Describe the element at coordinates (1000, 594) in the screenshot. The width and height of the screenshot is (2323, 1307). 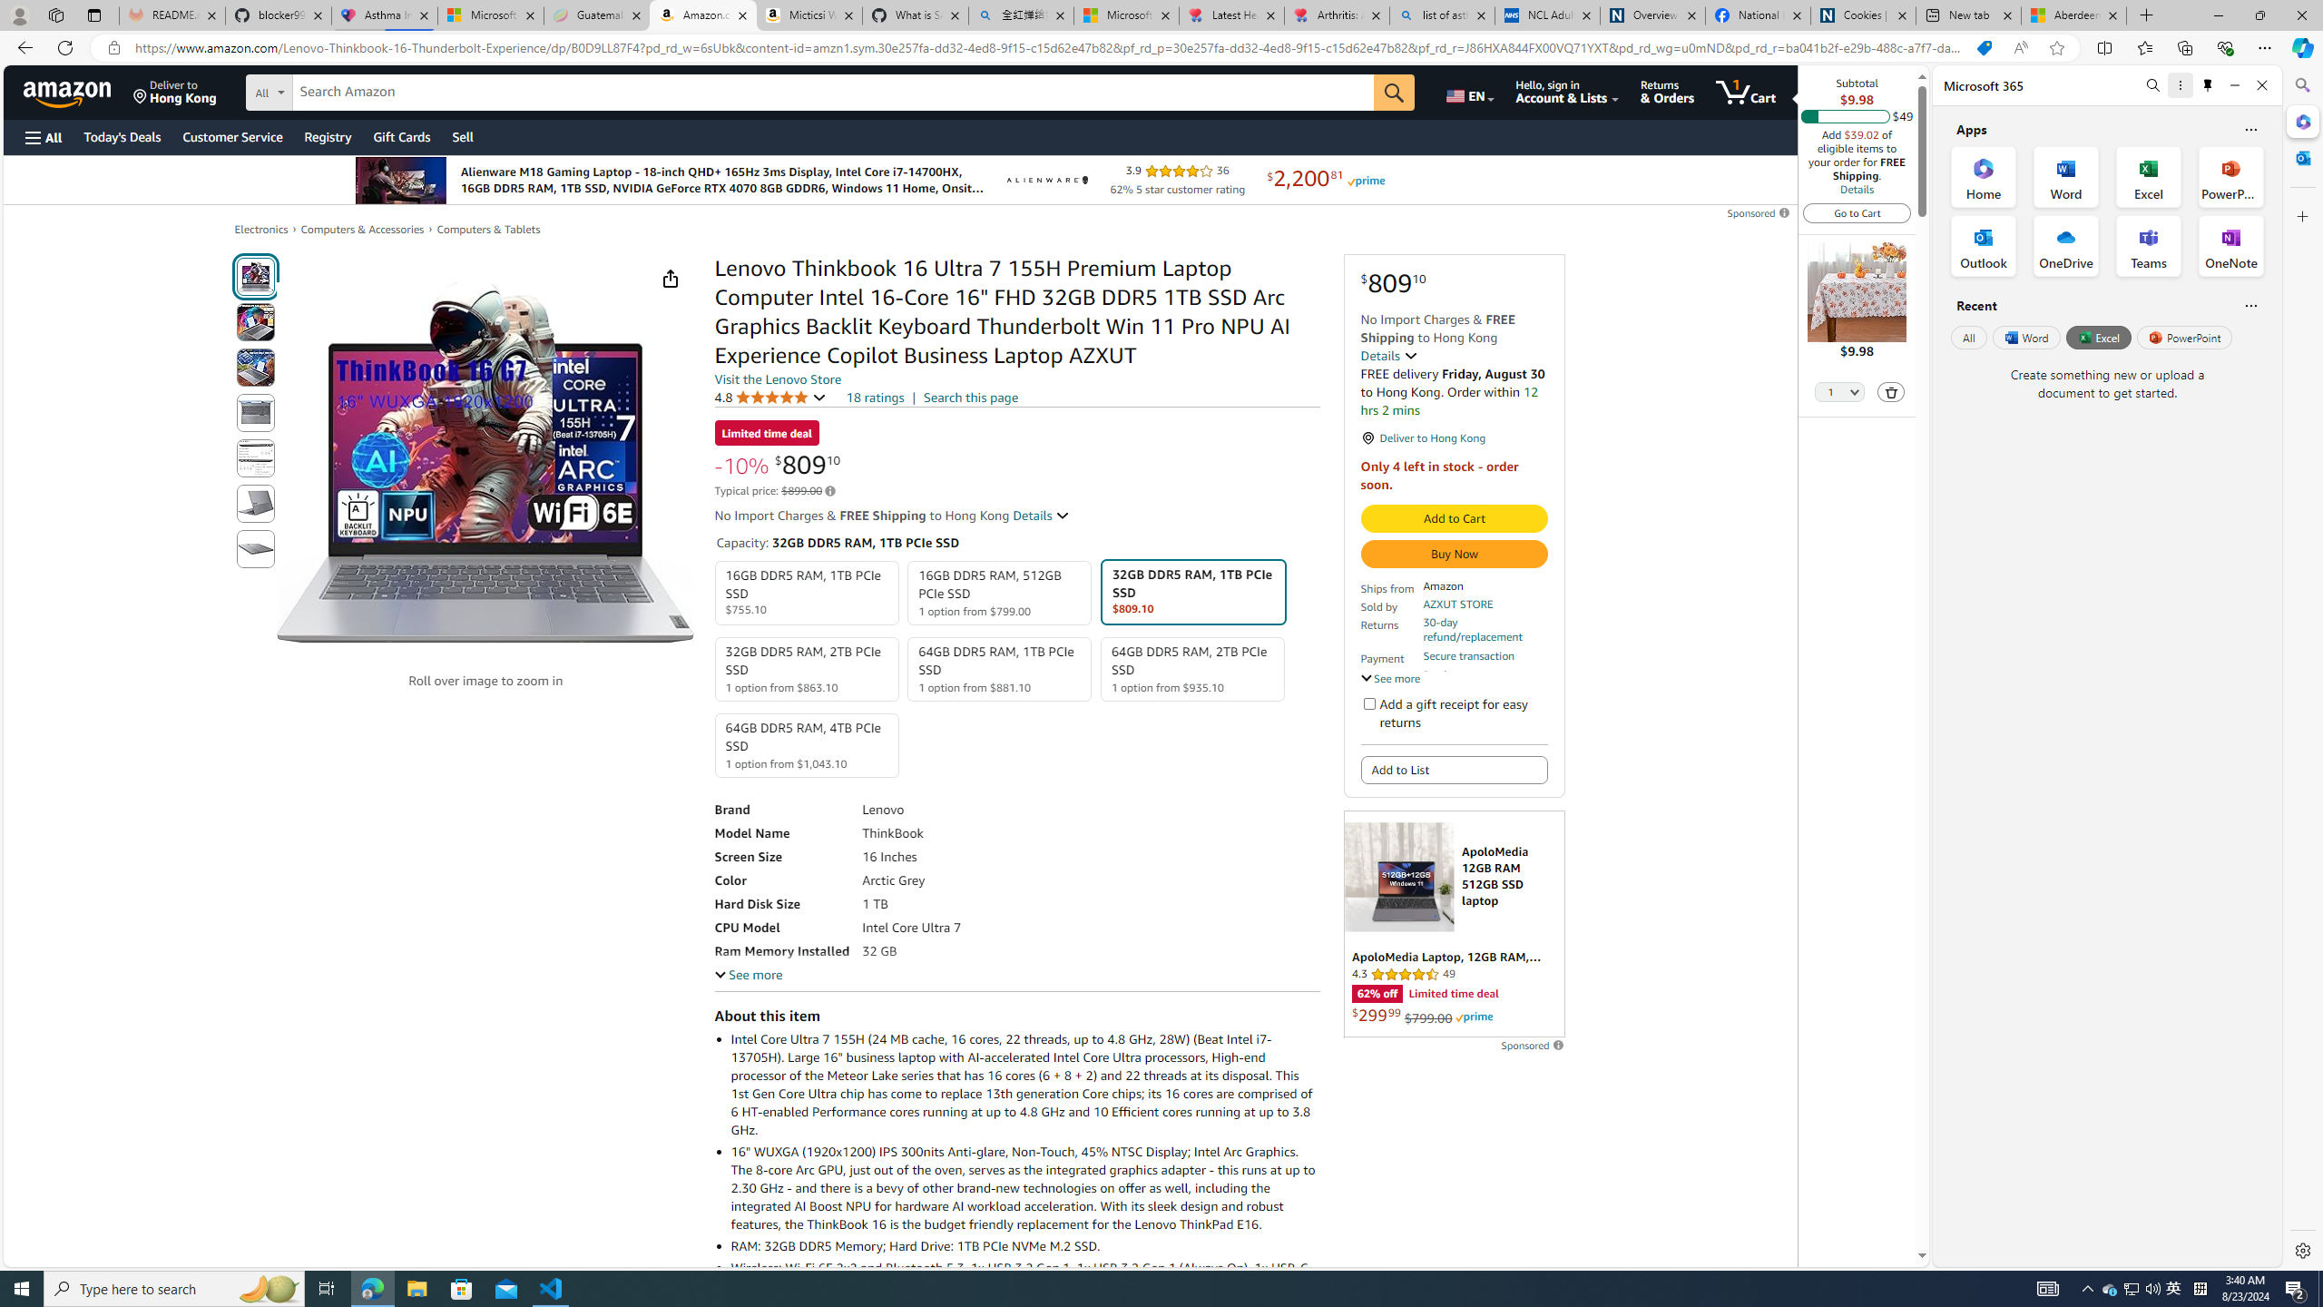
I see `16GB DDR5 RAM, 512GB PCIe SSD 1 option from $799.00` at that location.